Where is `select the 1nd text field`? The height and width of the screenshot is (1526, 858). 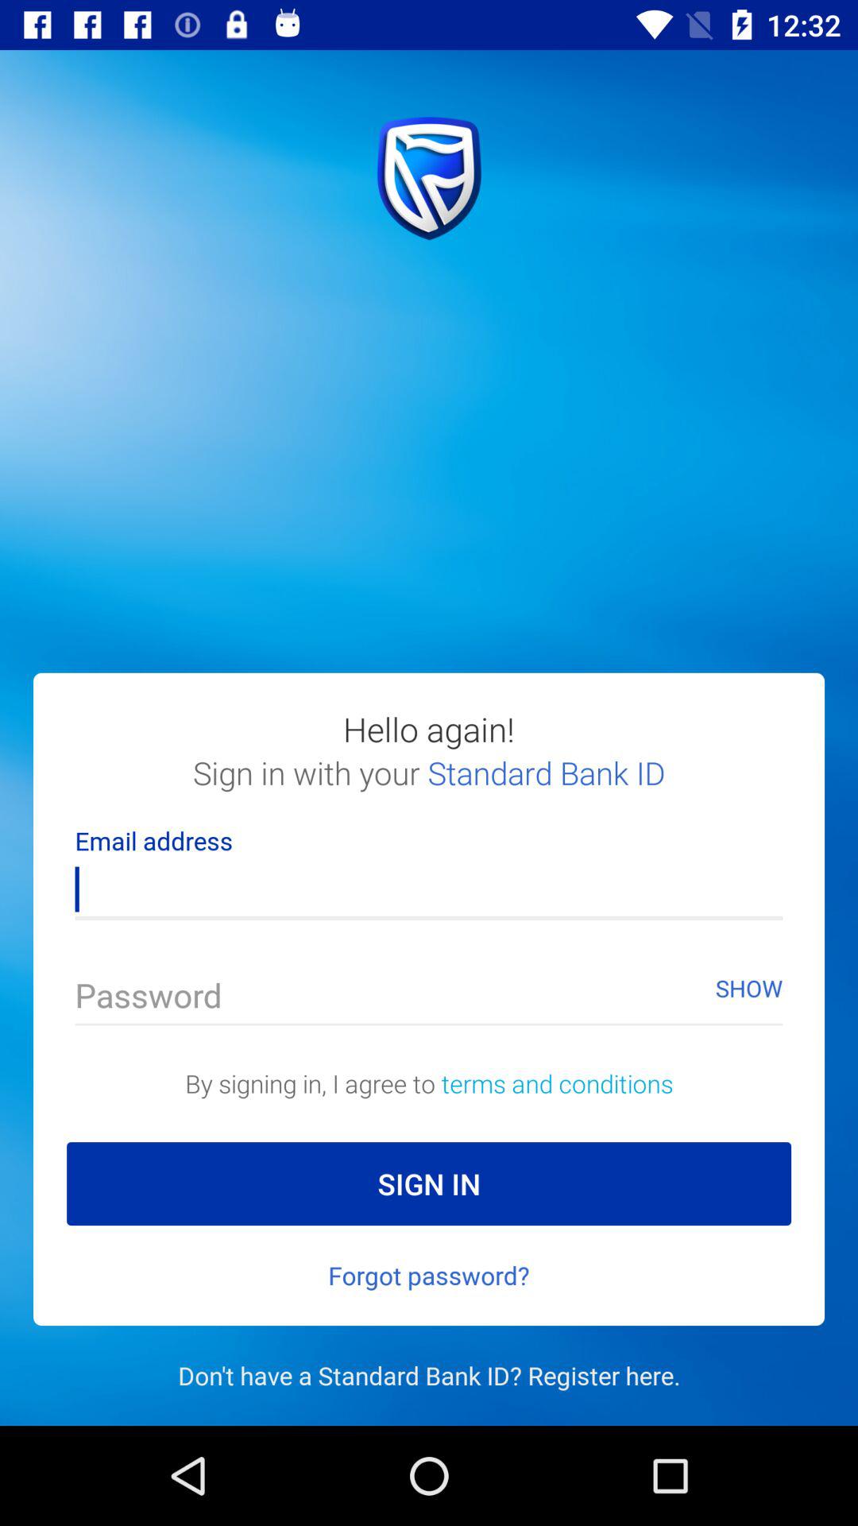 select the 1nd text field is located at coordinates (429, 881).